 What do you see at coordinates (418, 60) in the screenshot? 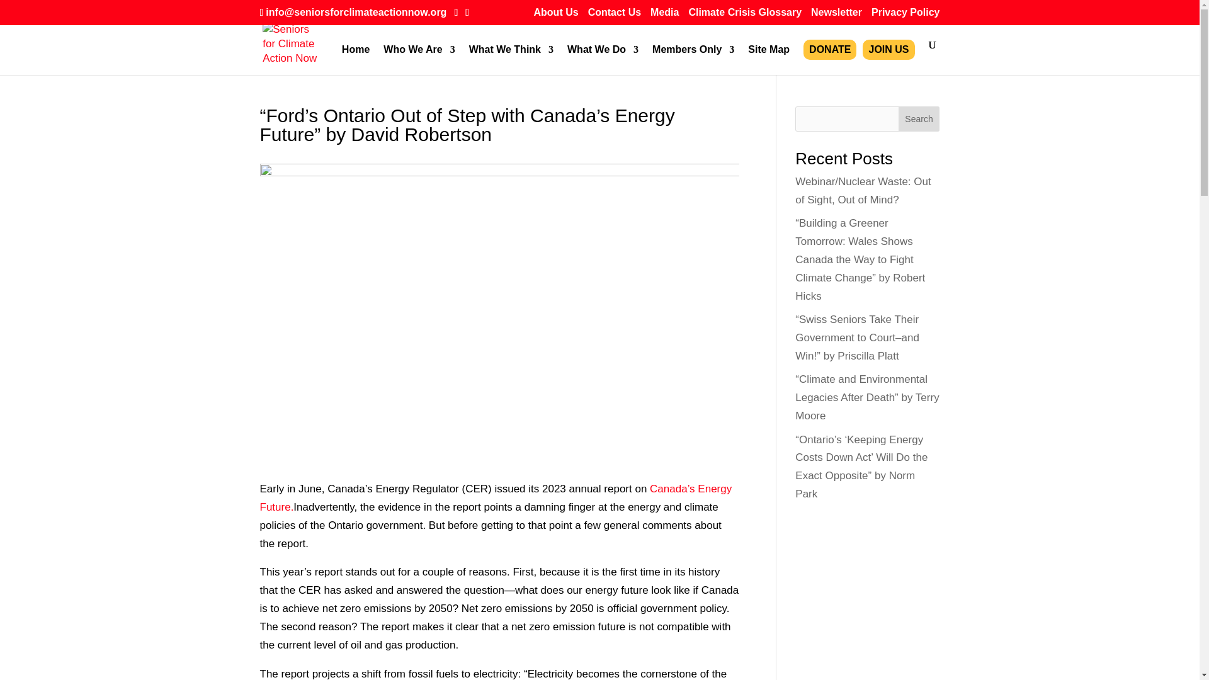
I see `Who We Are` at bounding box center [418, 60].